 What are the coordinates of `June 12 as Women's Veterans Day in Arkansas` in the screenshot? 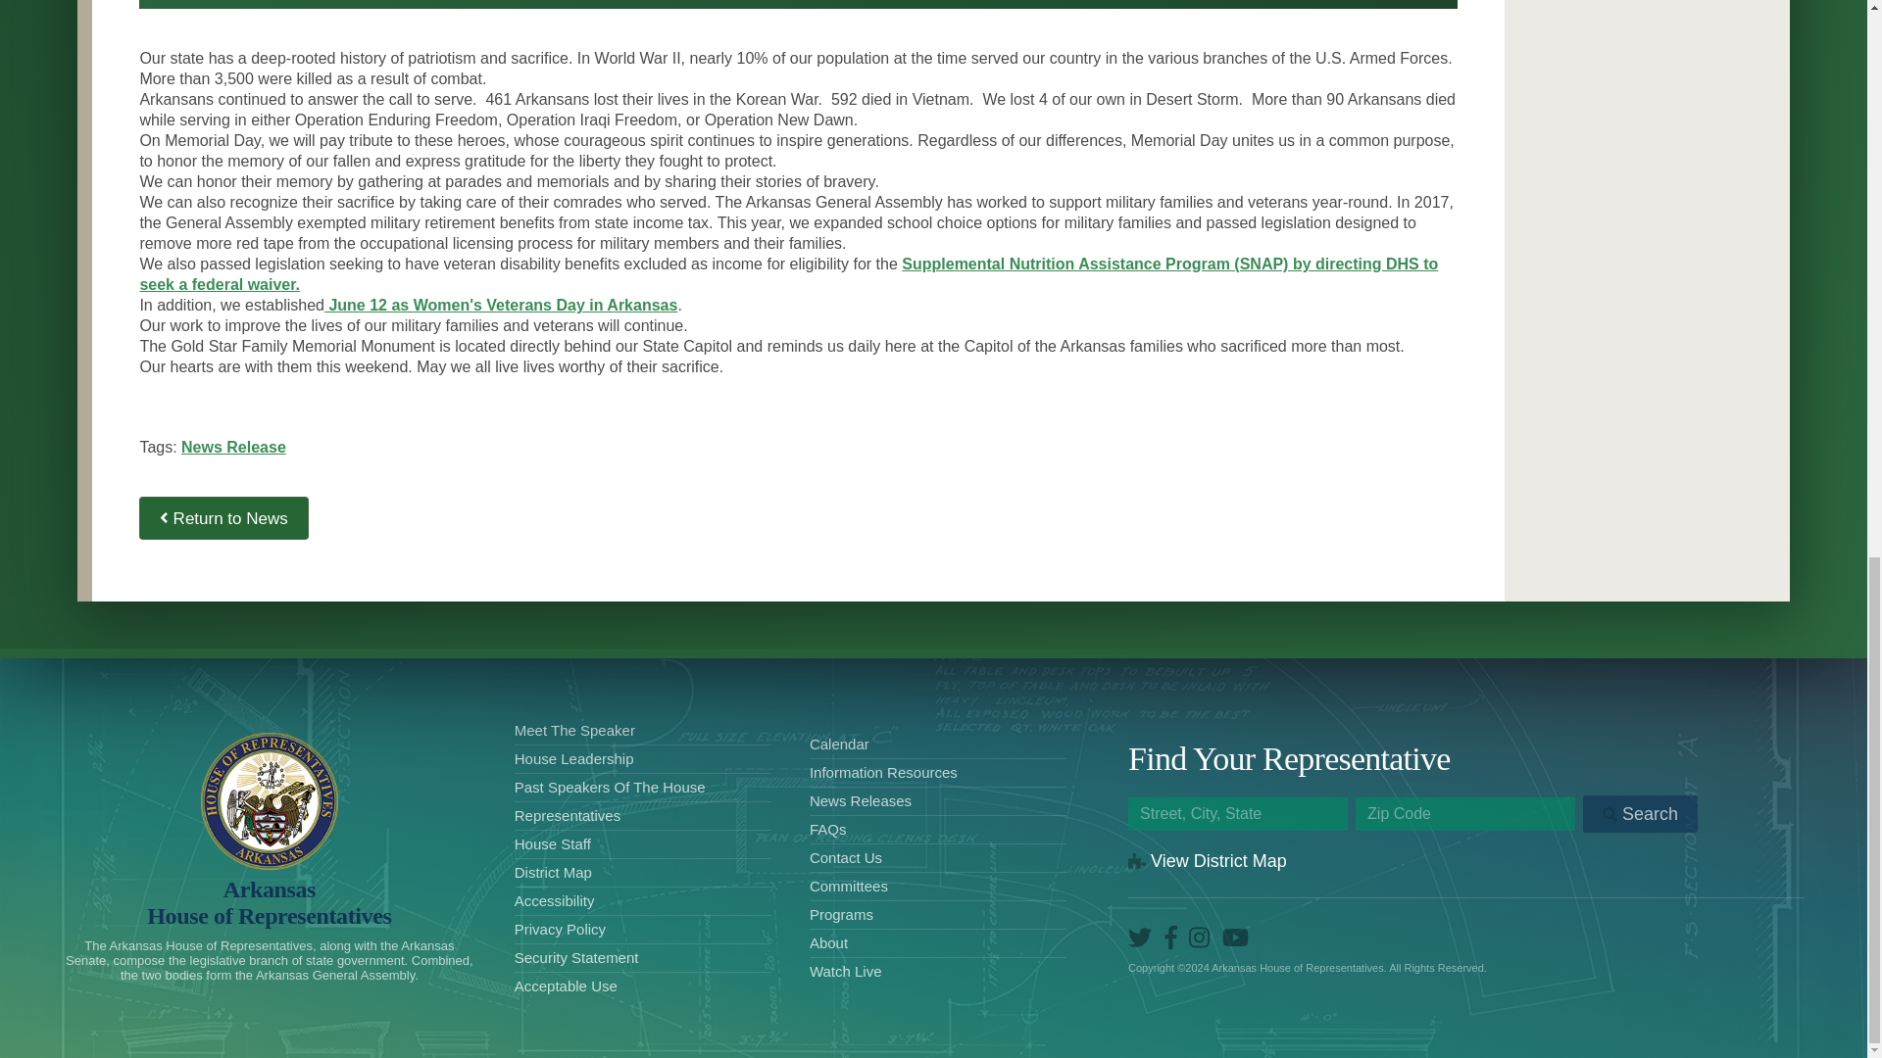 It's located at (269, 903).